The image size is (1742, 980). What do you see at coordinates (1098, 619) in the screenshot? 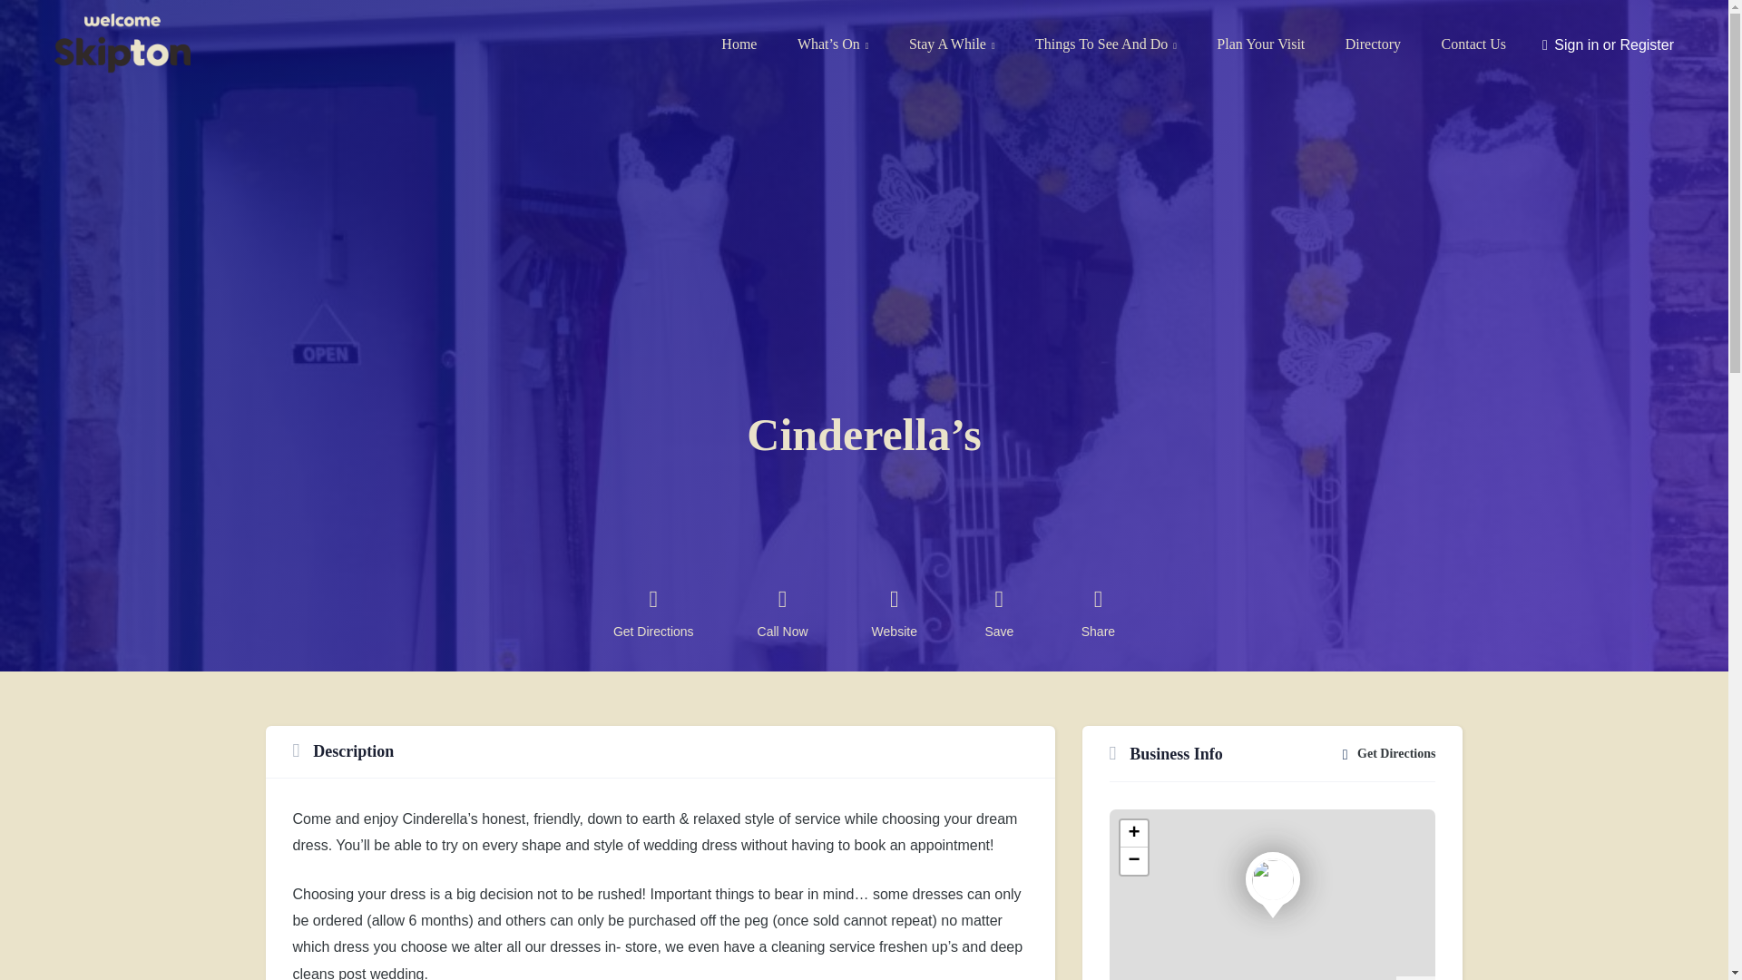
I see `Social Share` at bounding box center [1098, 619].